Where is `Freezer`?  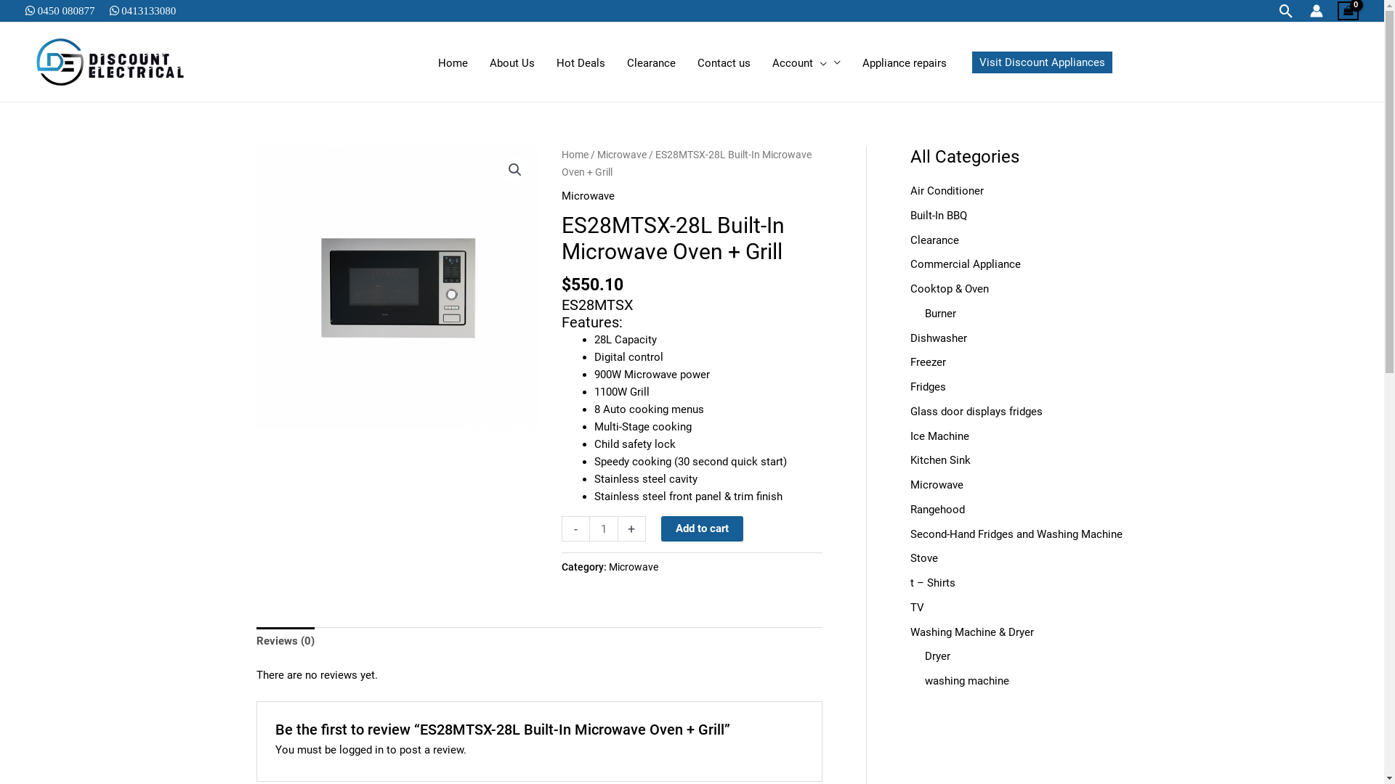 Freezer is located at coordinates (927, 362).